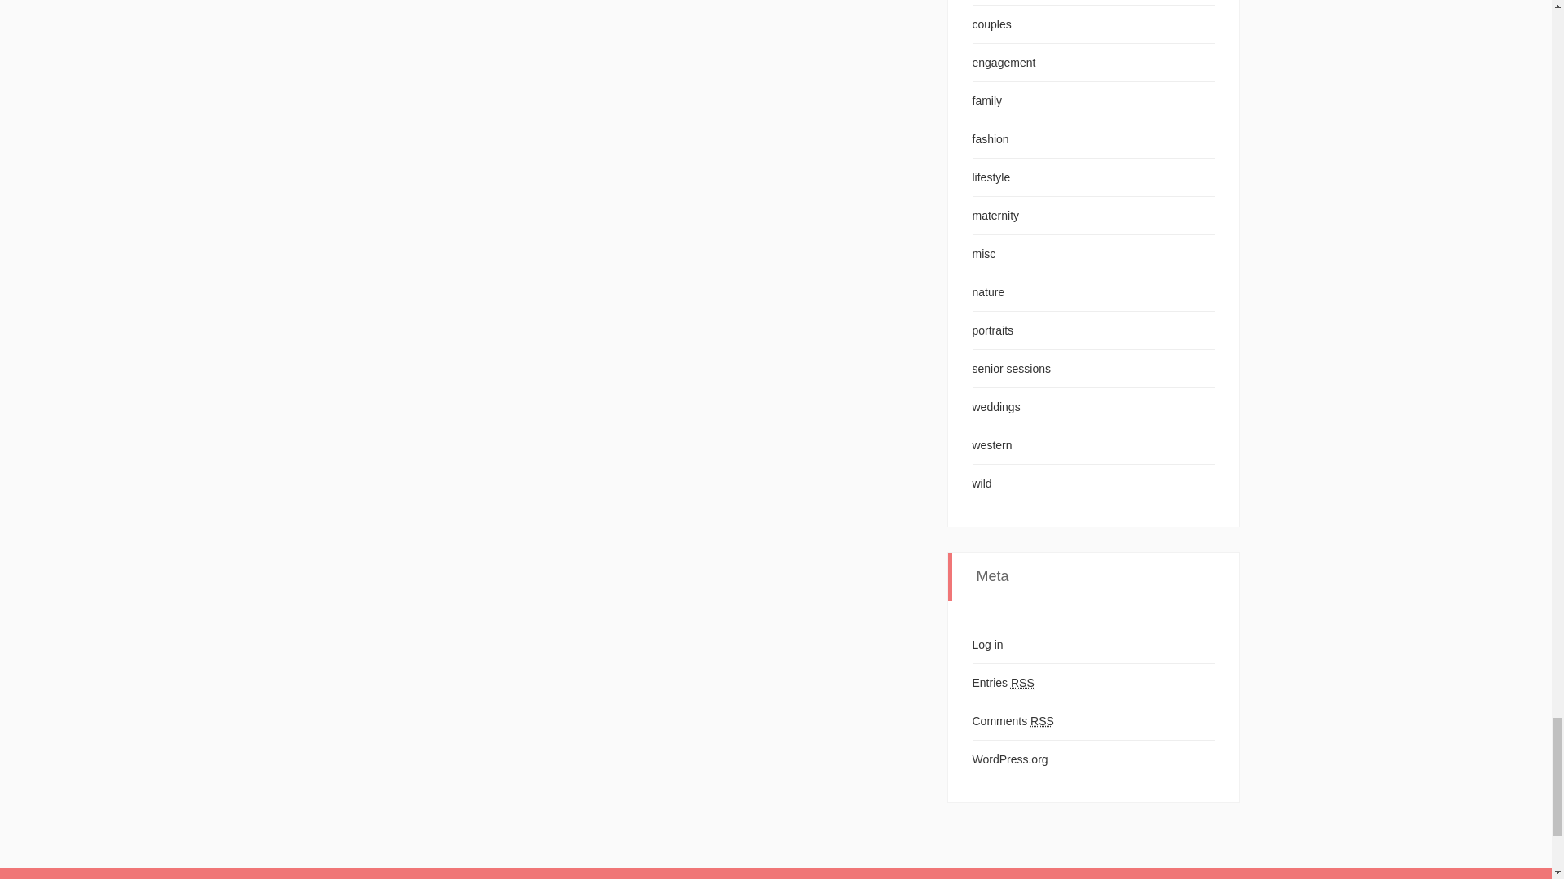 The width and height of the screenshot is (1564, 879). What do you see at coordinates (1021, 682) in the screenshot?
I see `Really Simple Syndication` at bounding box center [1021, 682].